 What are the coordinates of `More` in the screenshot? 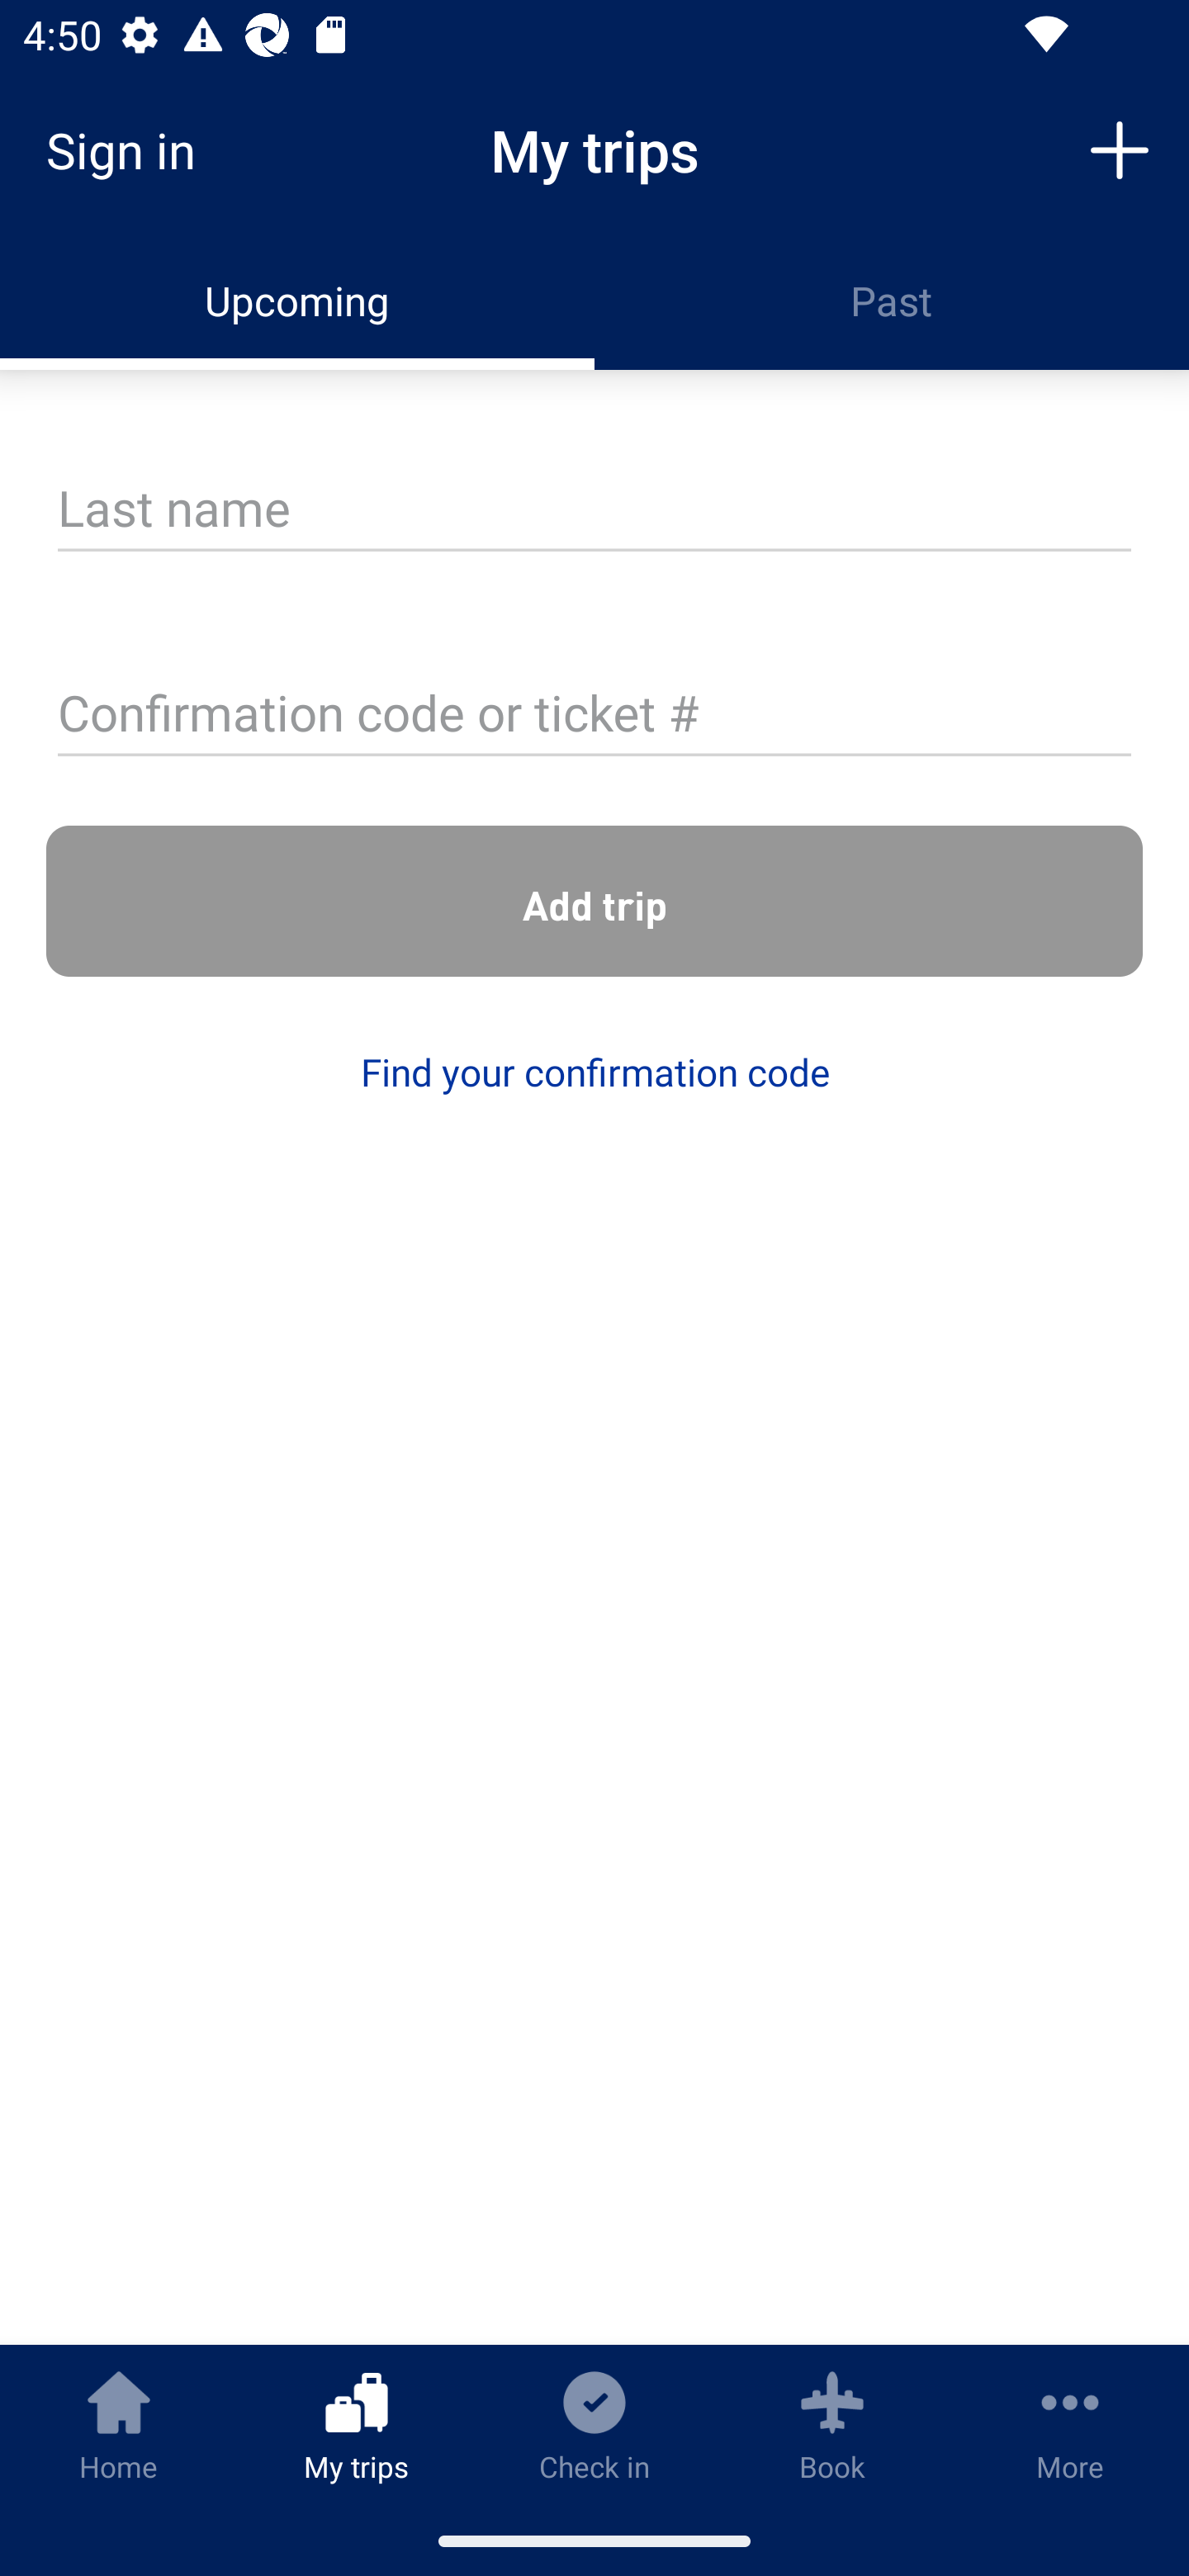 It's located at (1070, 2425).